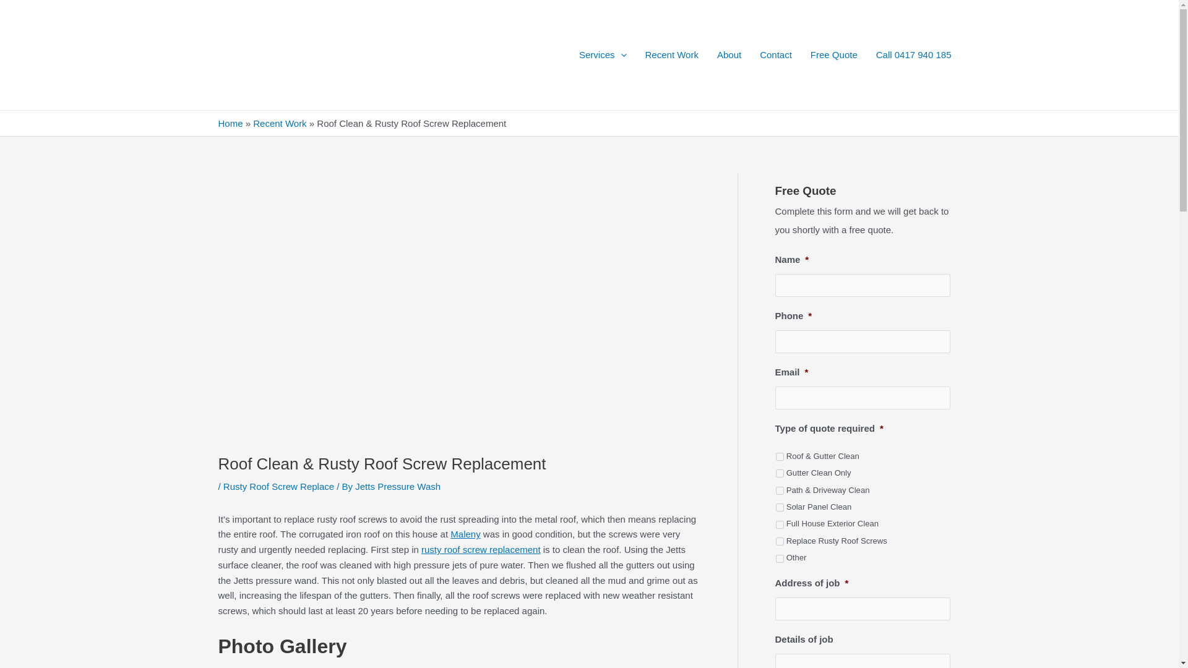 The width and height of the screenshot is (1188, 668). What do you see at coordinates (780, 525) in the screenshot?
I see `Full House Exterior Clean` at bounding box center [780, 525].